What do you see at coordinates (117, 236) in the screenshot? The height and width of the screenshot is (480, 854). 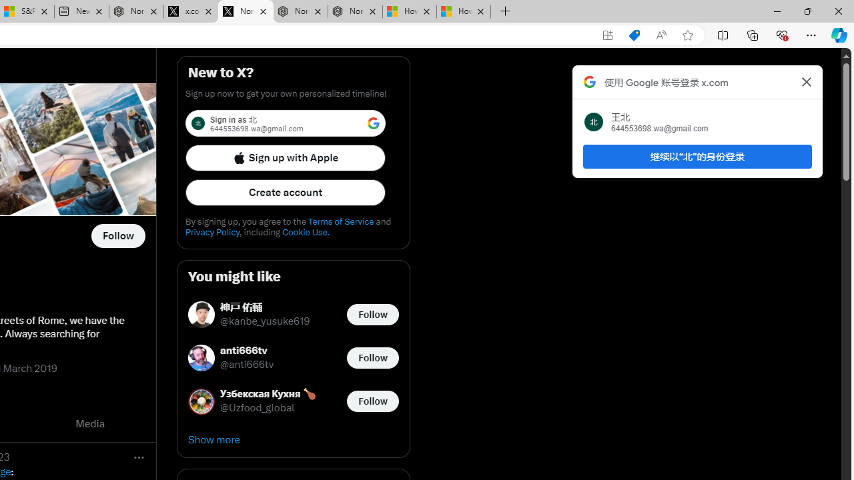 I see `Follow @NordaceOfficial` at bounding box center [117, 236].